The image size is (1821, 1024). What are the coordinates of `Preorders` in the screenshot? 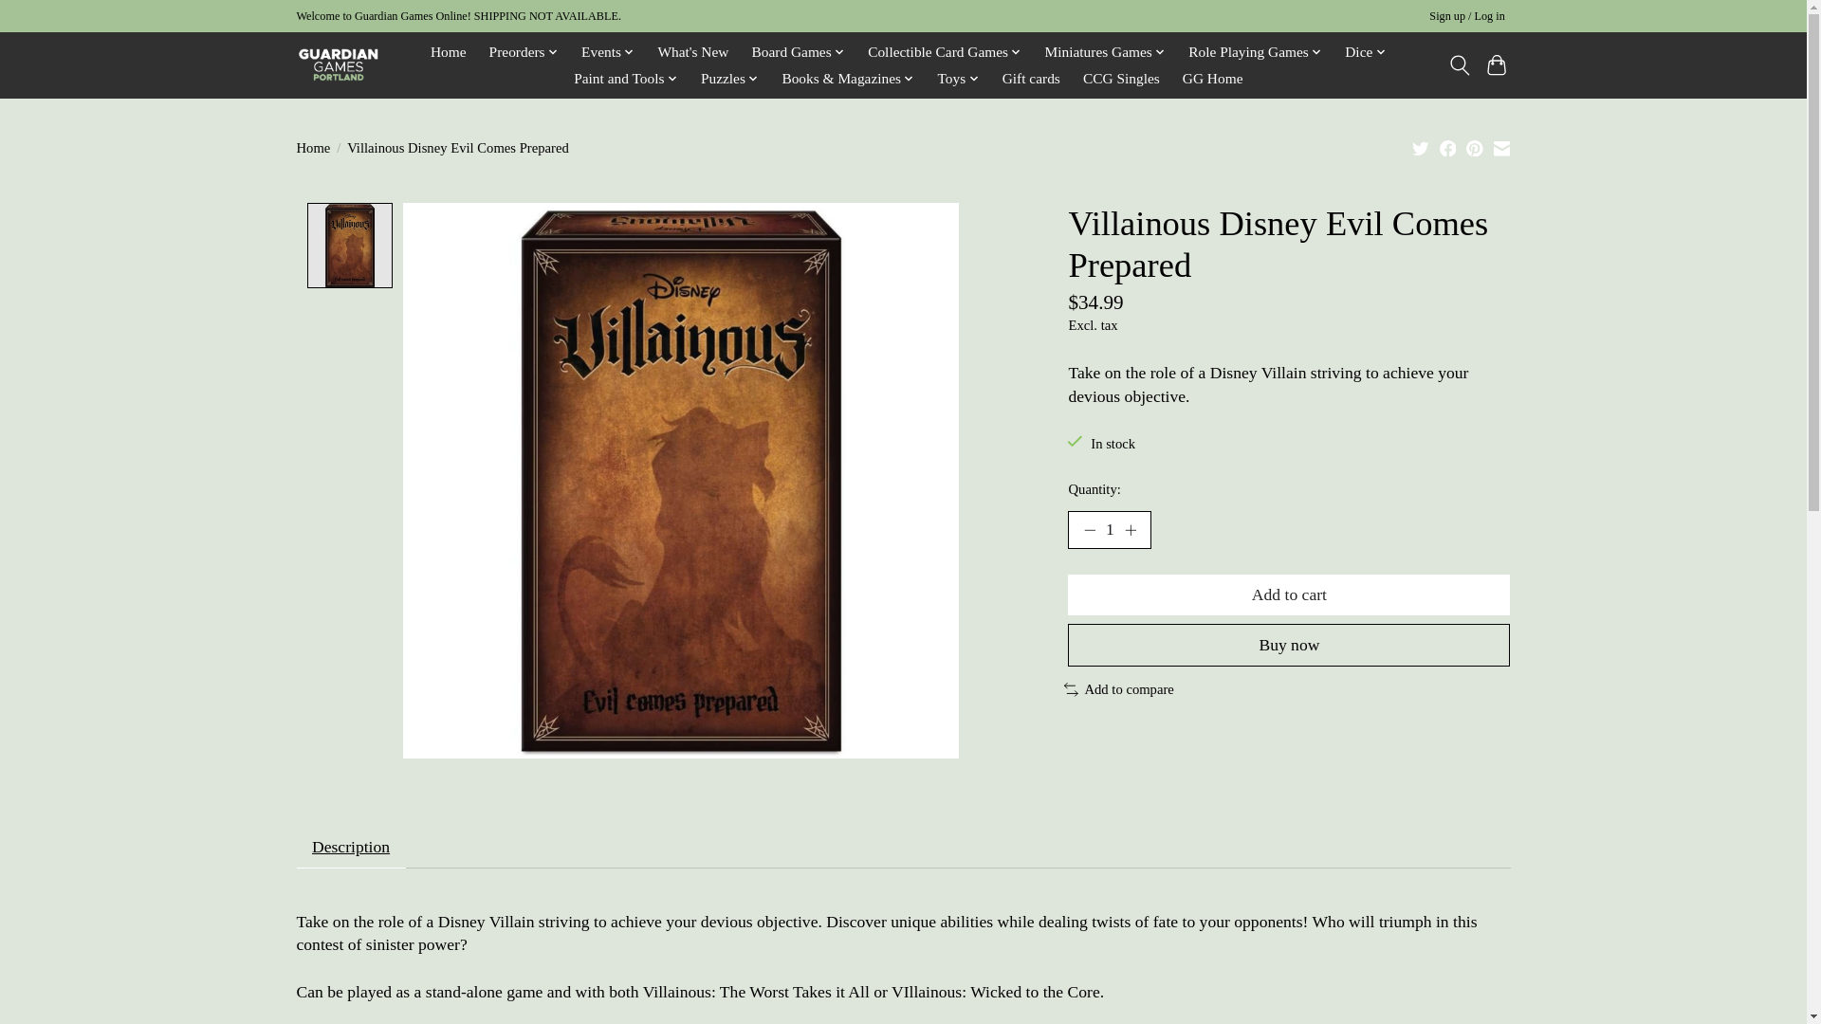 It's located at (524, 52).